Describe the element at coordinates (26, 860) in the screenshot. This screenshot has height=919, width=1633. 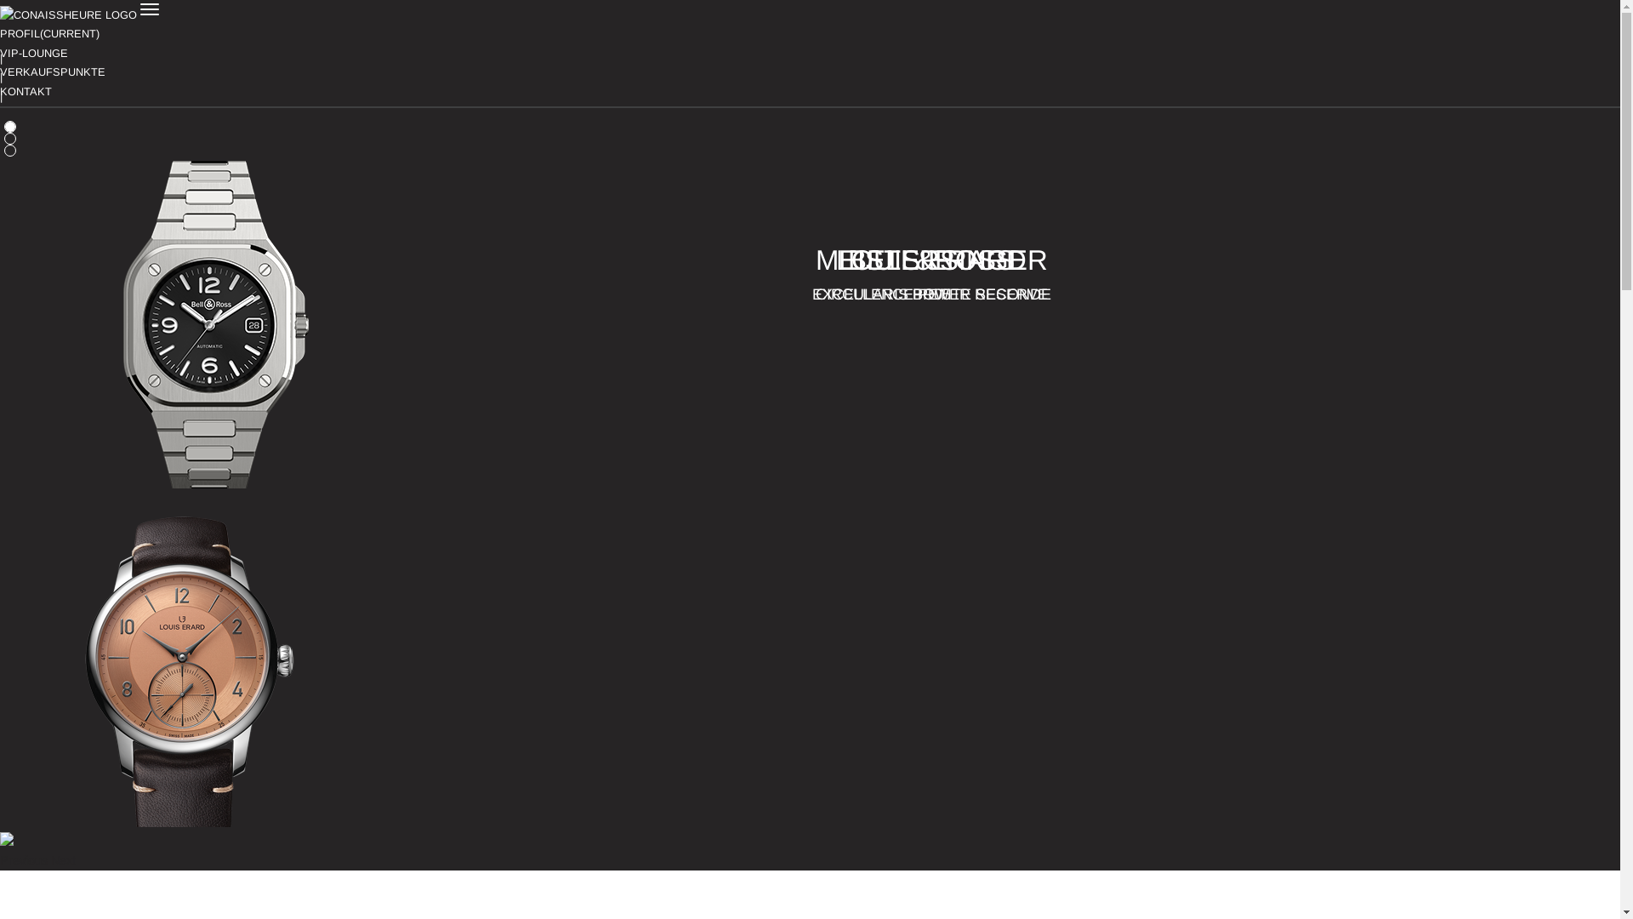
I see `Previous` at that location.